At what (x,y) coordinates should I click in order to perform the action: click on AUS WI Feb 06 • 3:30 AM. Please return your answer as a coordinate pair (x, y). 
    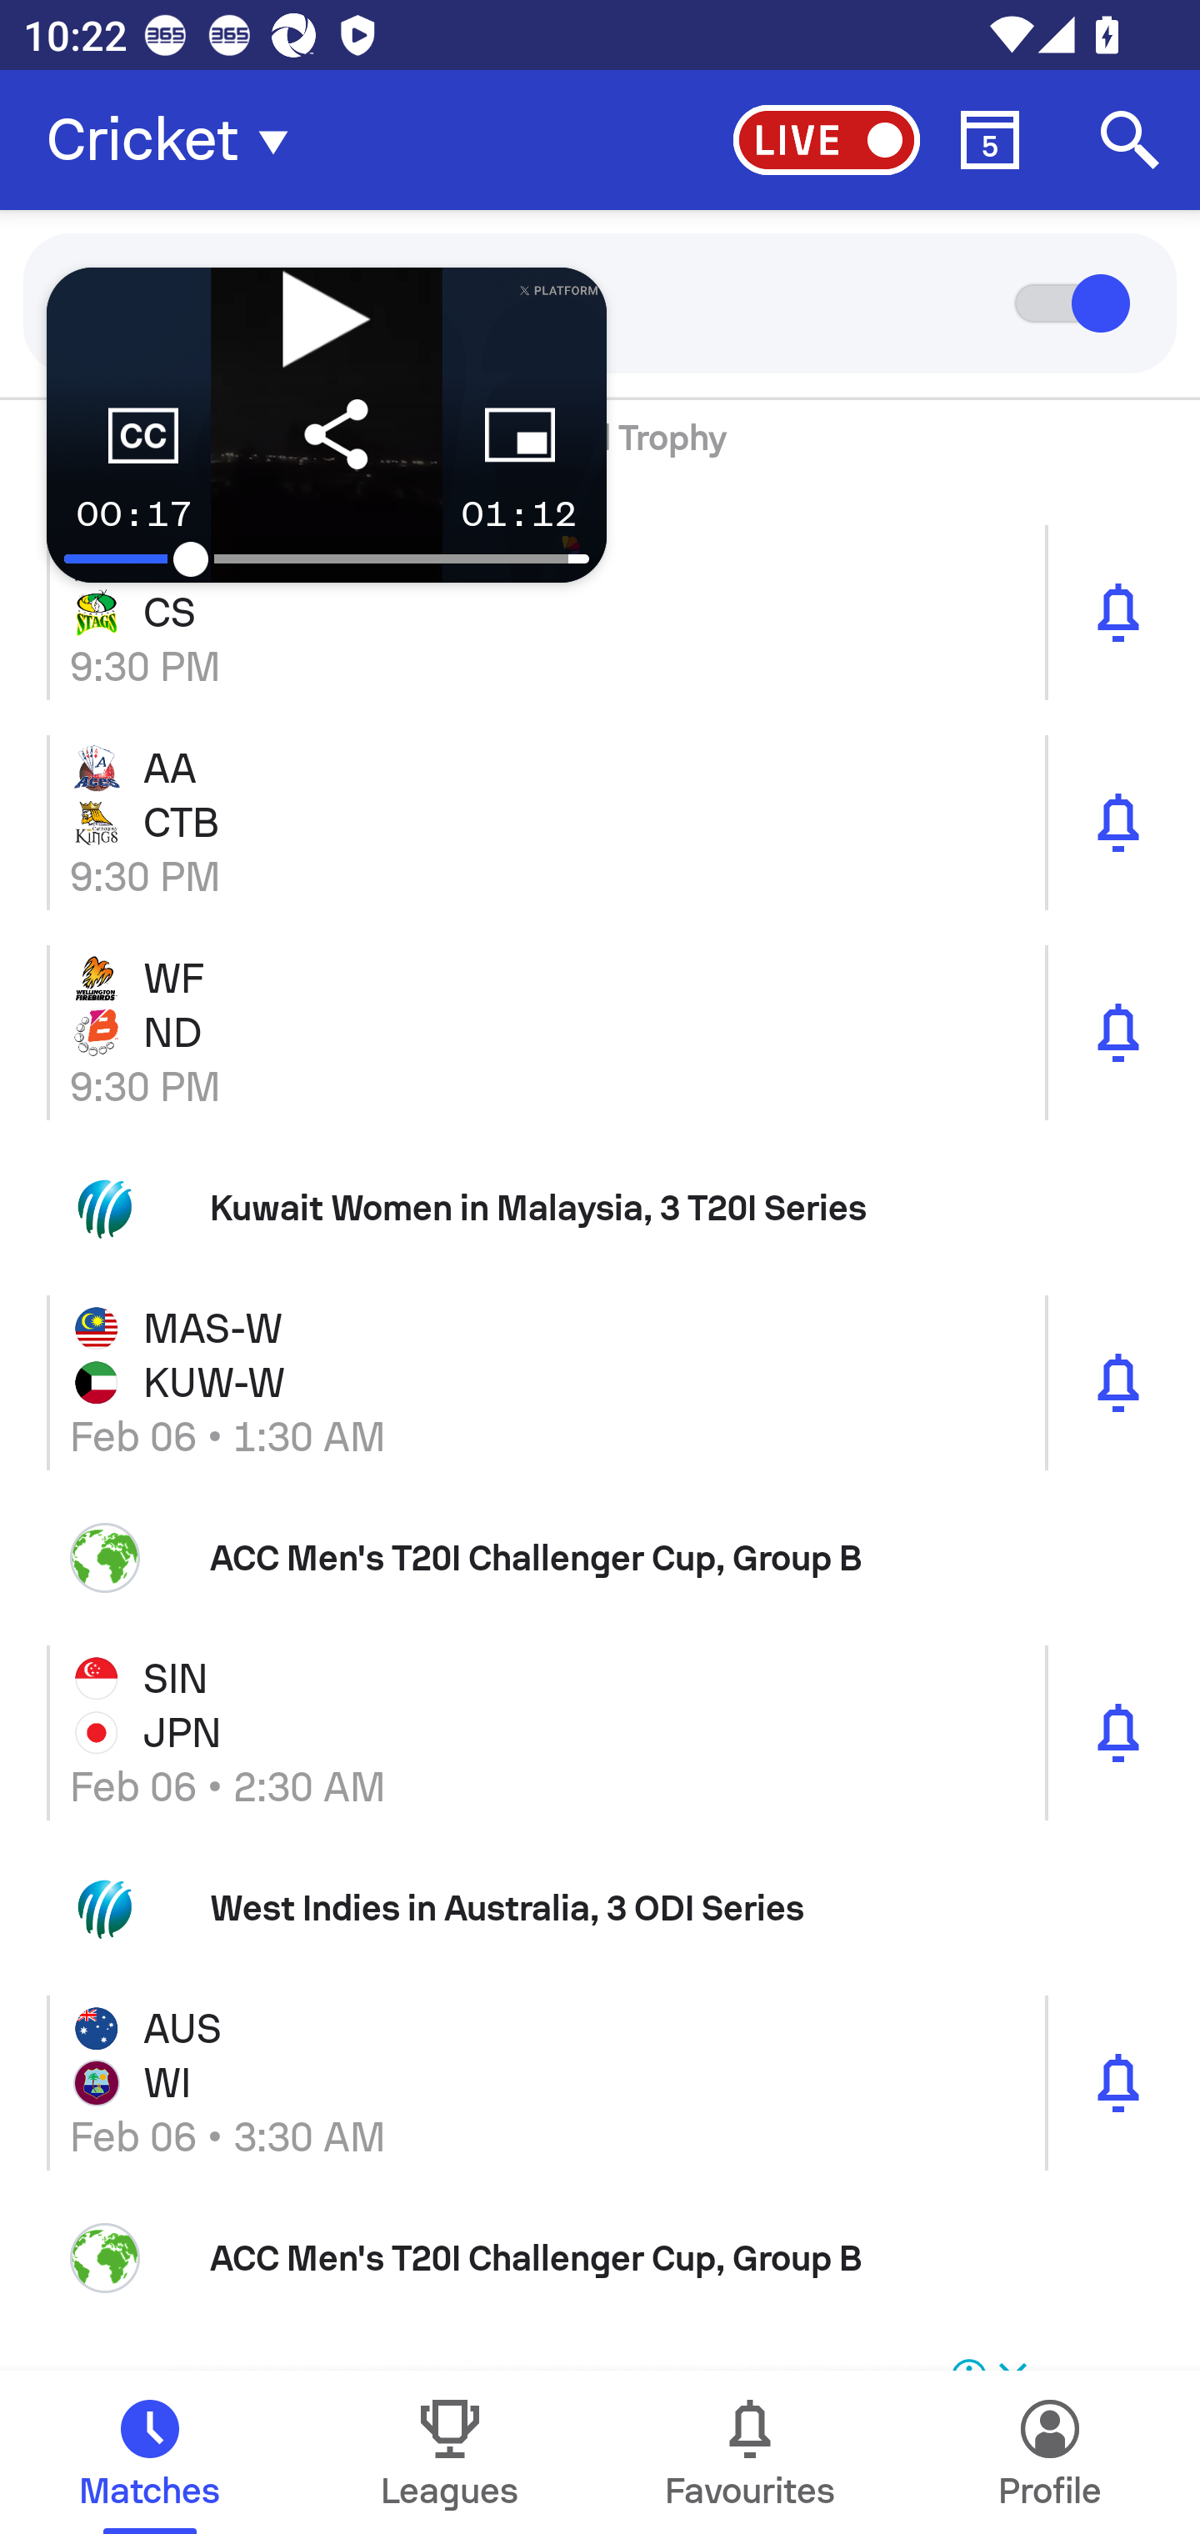
    Looking at the image, I should click on (600, 2082).